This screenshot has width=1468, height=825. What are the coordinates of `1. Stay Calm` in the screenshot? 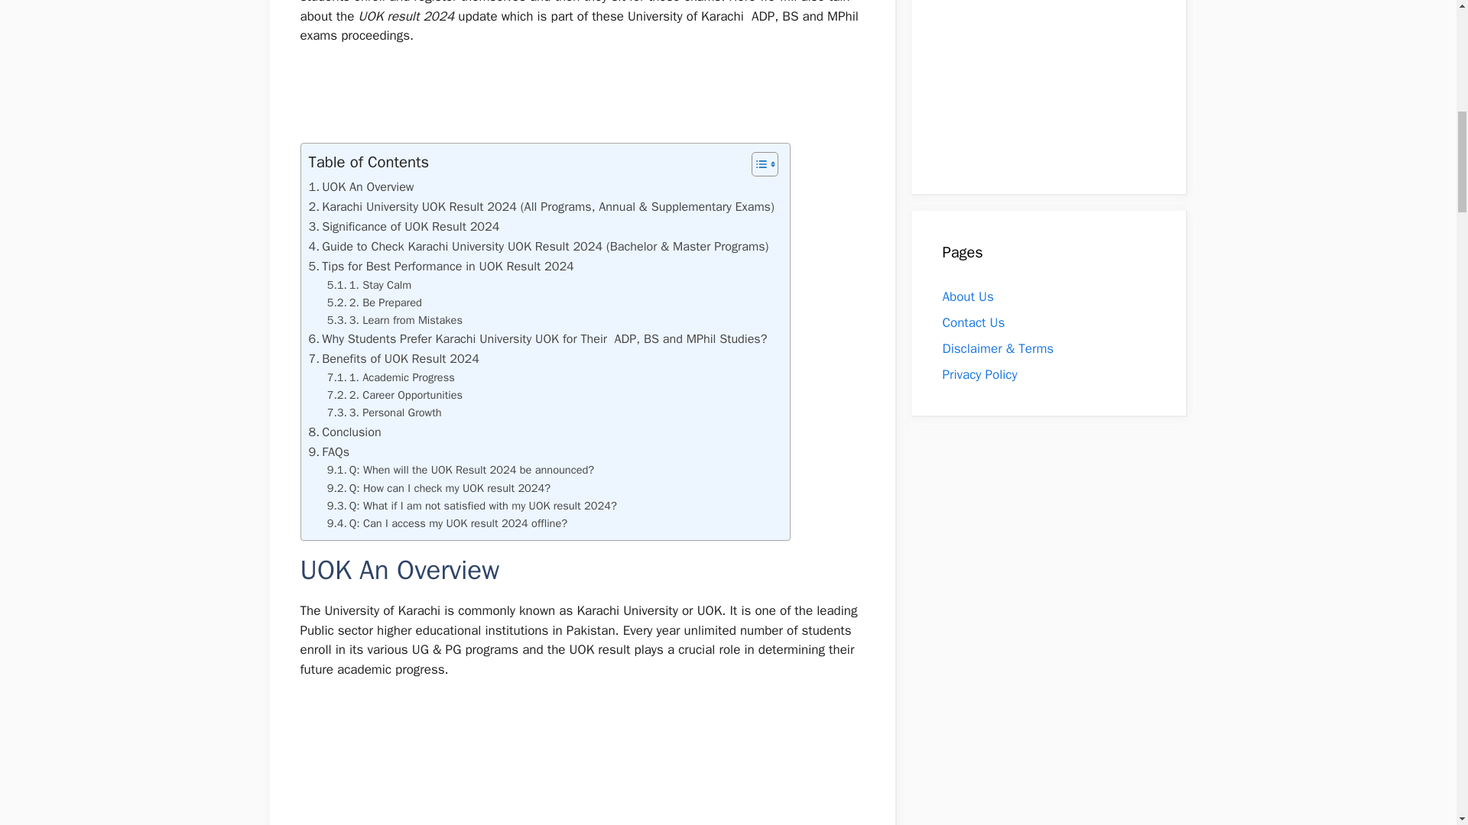 It's located at (370, 284).